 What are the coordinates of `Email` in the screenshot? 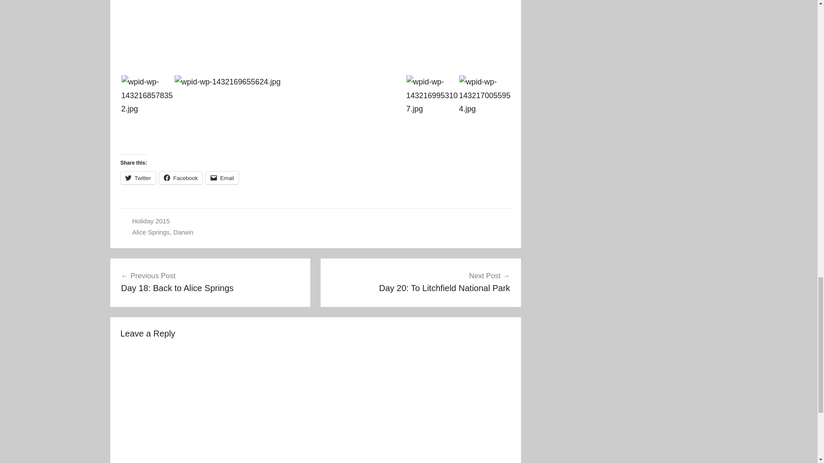 It's located at (181, 177).